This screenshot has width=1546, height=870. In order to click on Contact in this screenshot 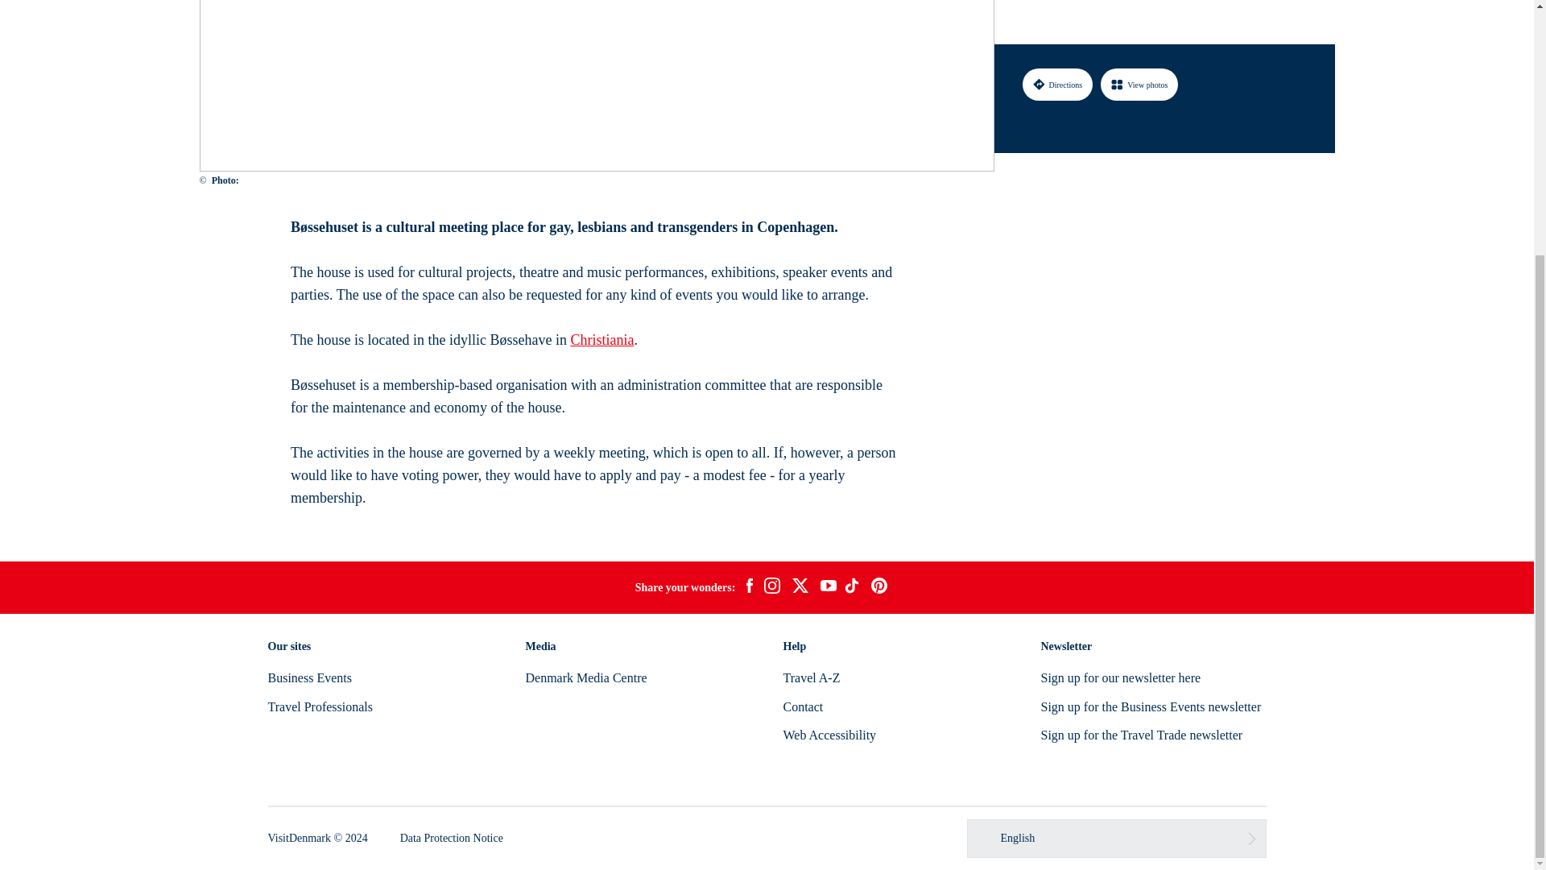, I will do `click(802, 706)`.